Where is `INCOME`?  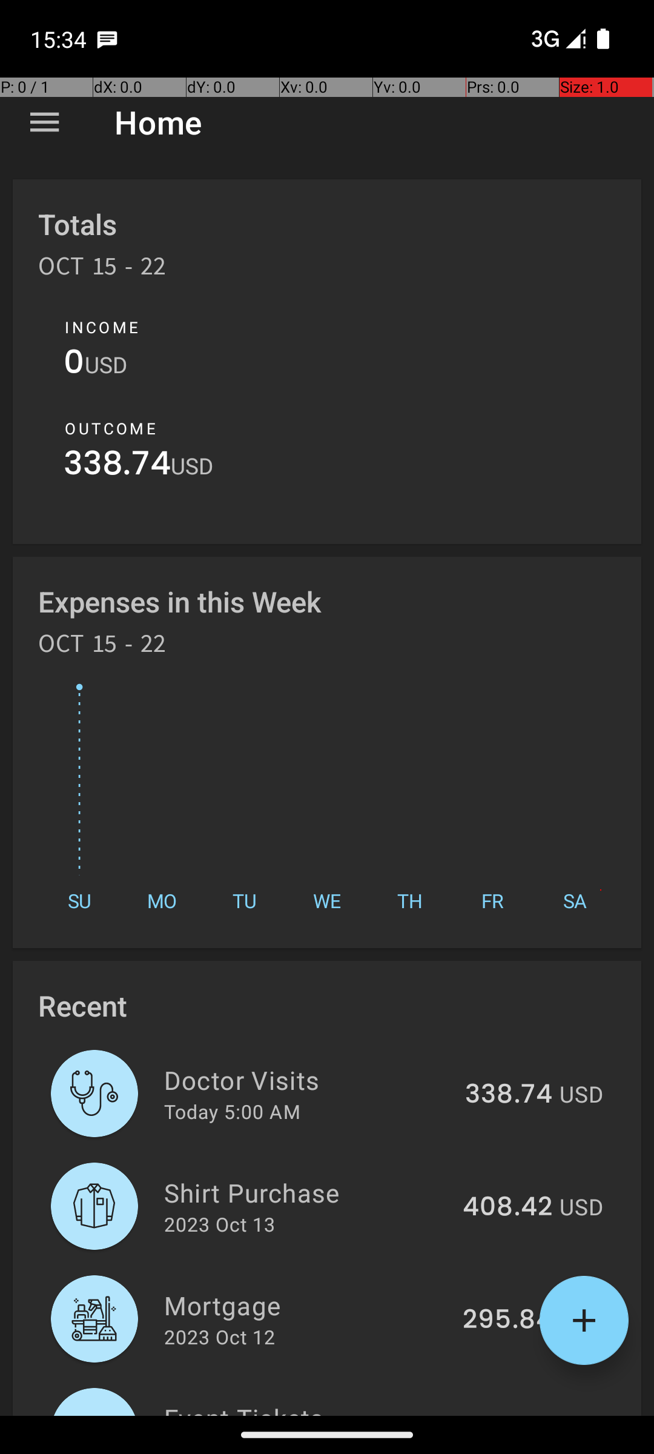
INCOME is located at coordinates (102, 327).